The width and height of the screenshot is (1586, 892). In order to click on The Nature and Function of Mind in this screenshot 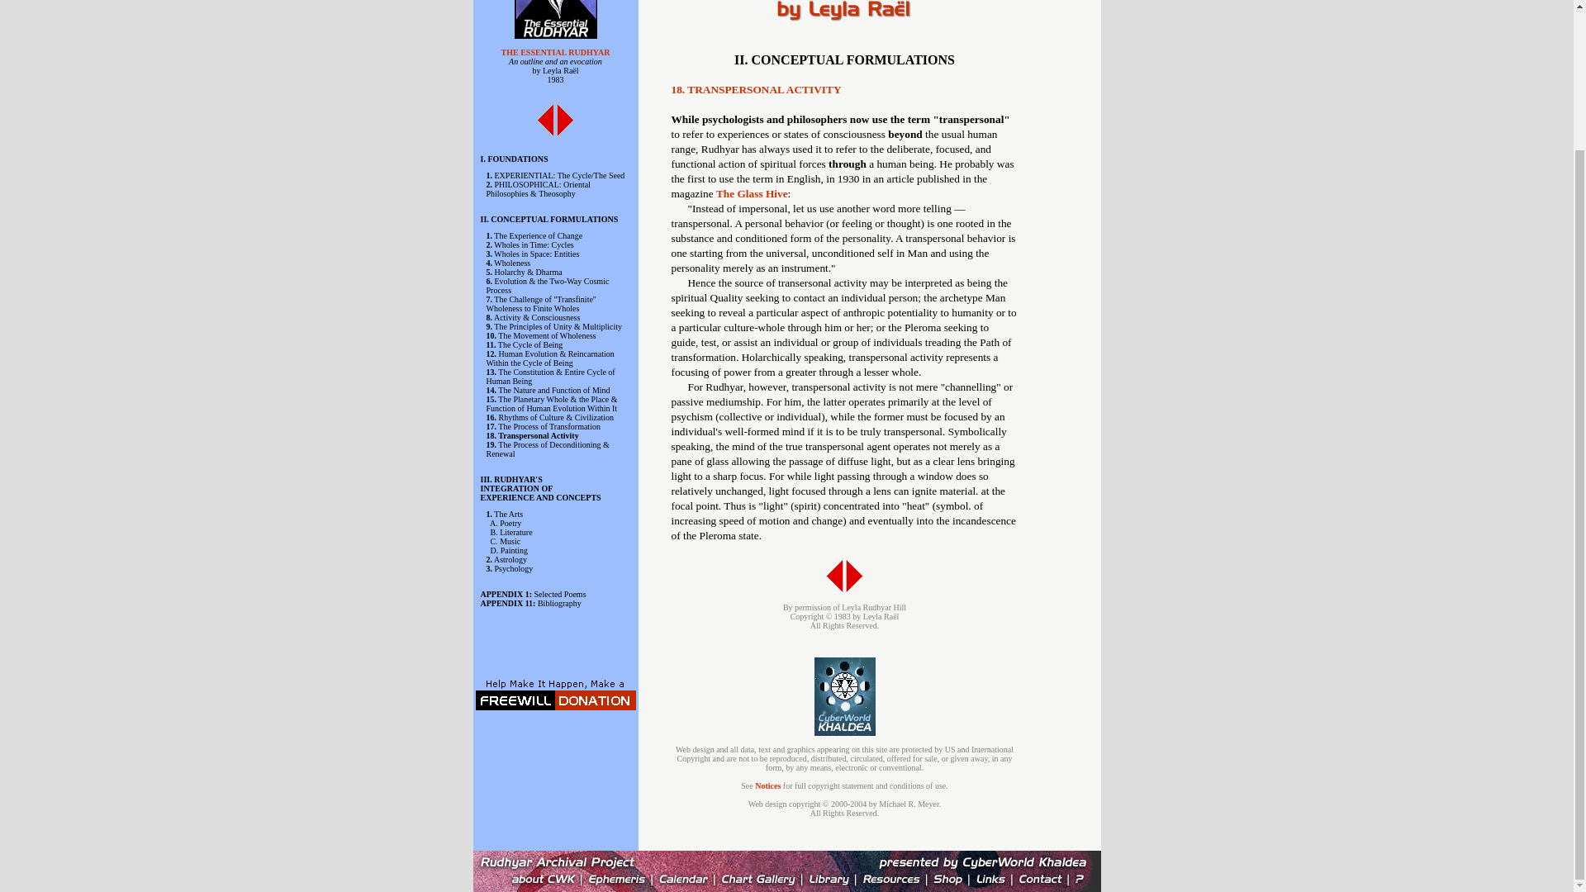, I will do `click(553, 390)`.